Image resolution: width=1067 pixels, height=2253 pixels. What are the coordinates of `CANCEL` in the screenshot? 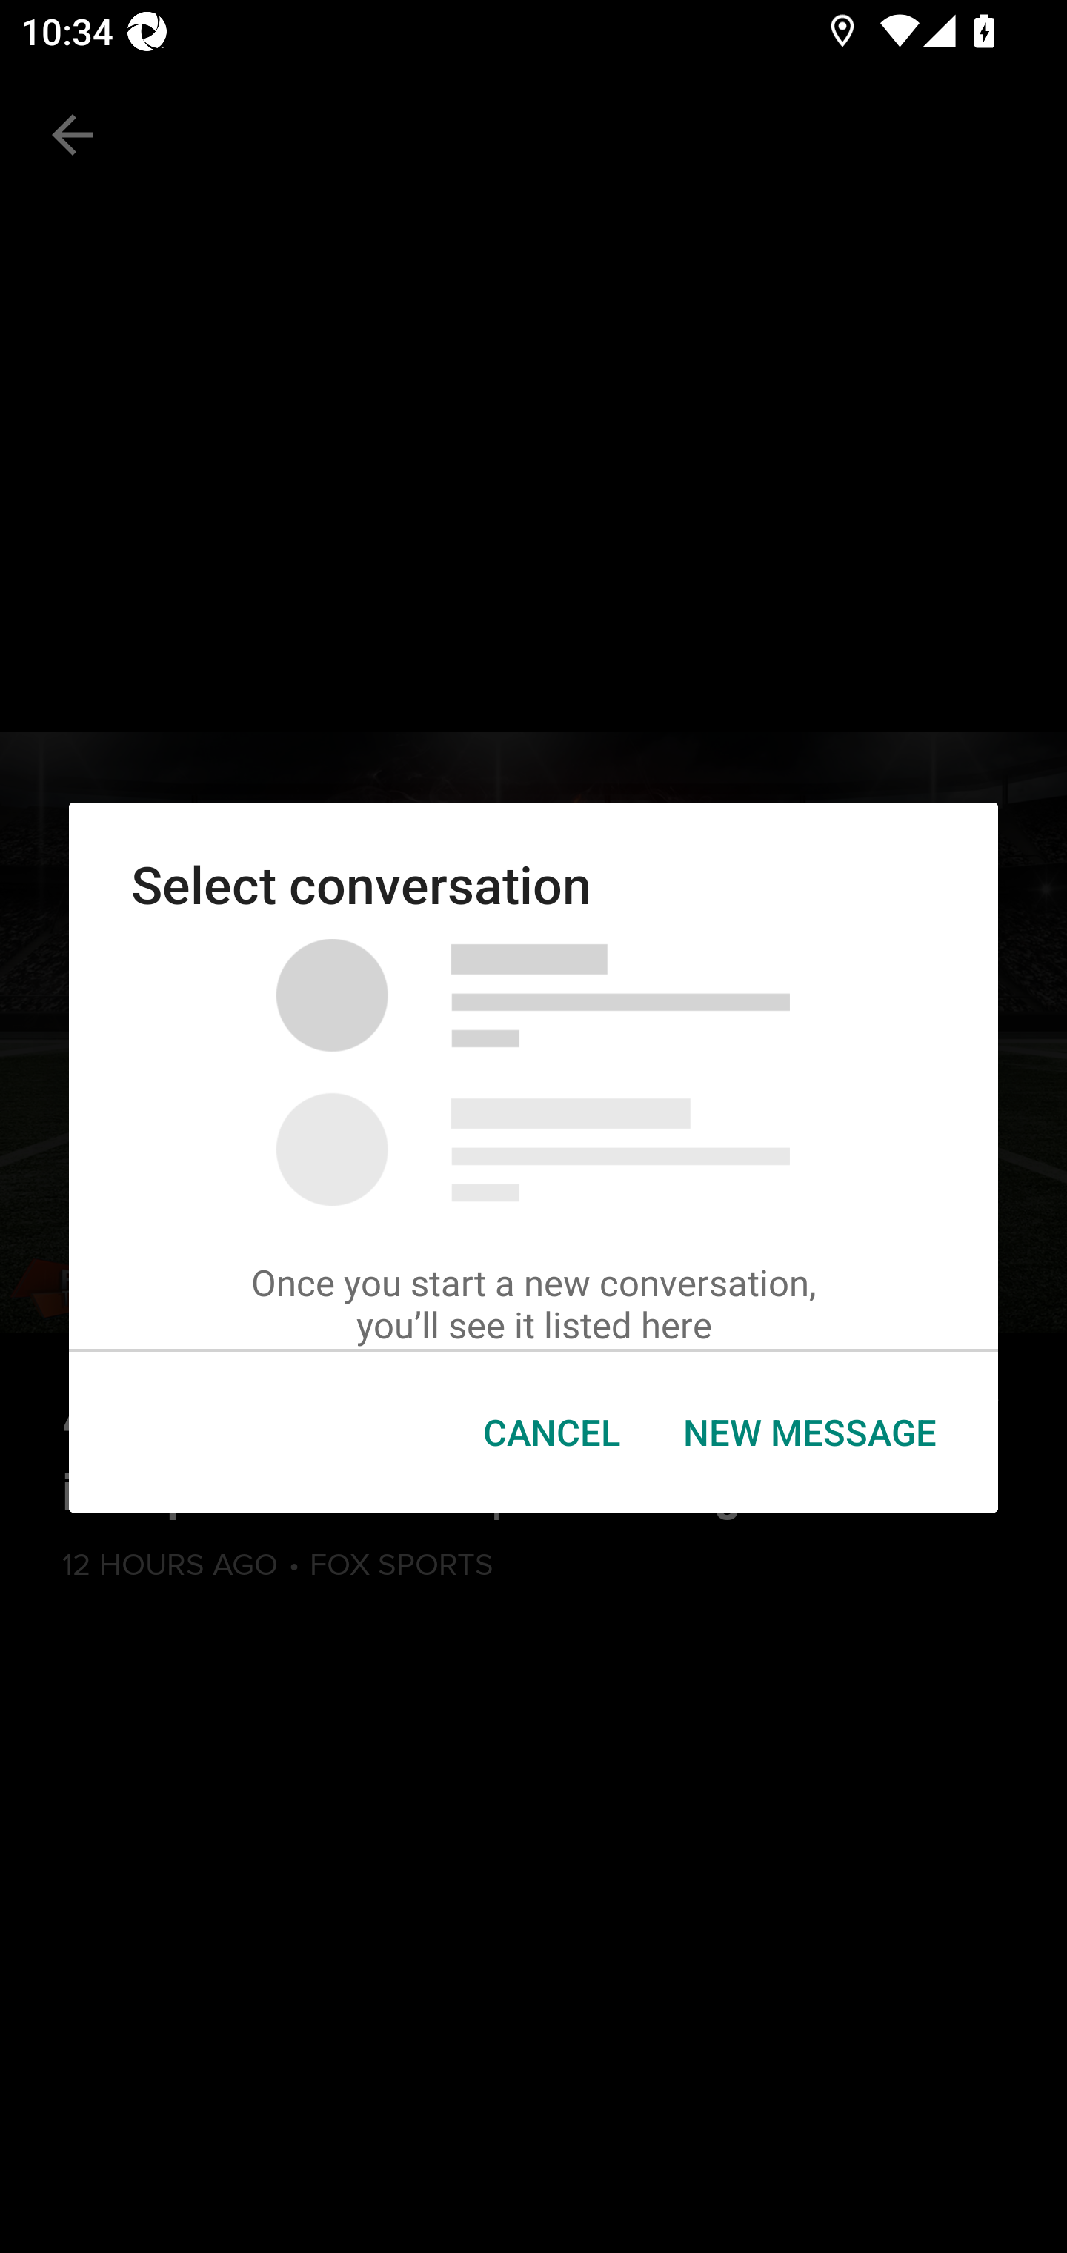 It's located at (551, 1433).